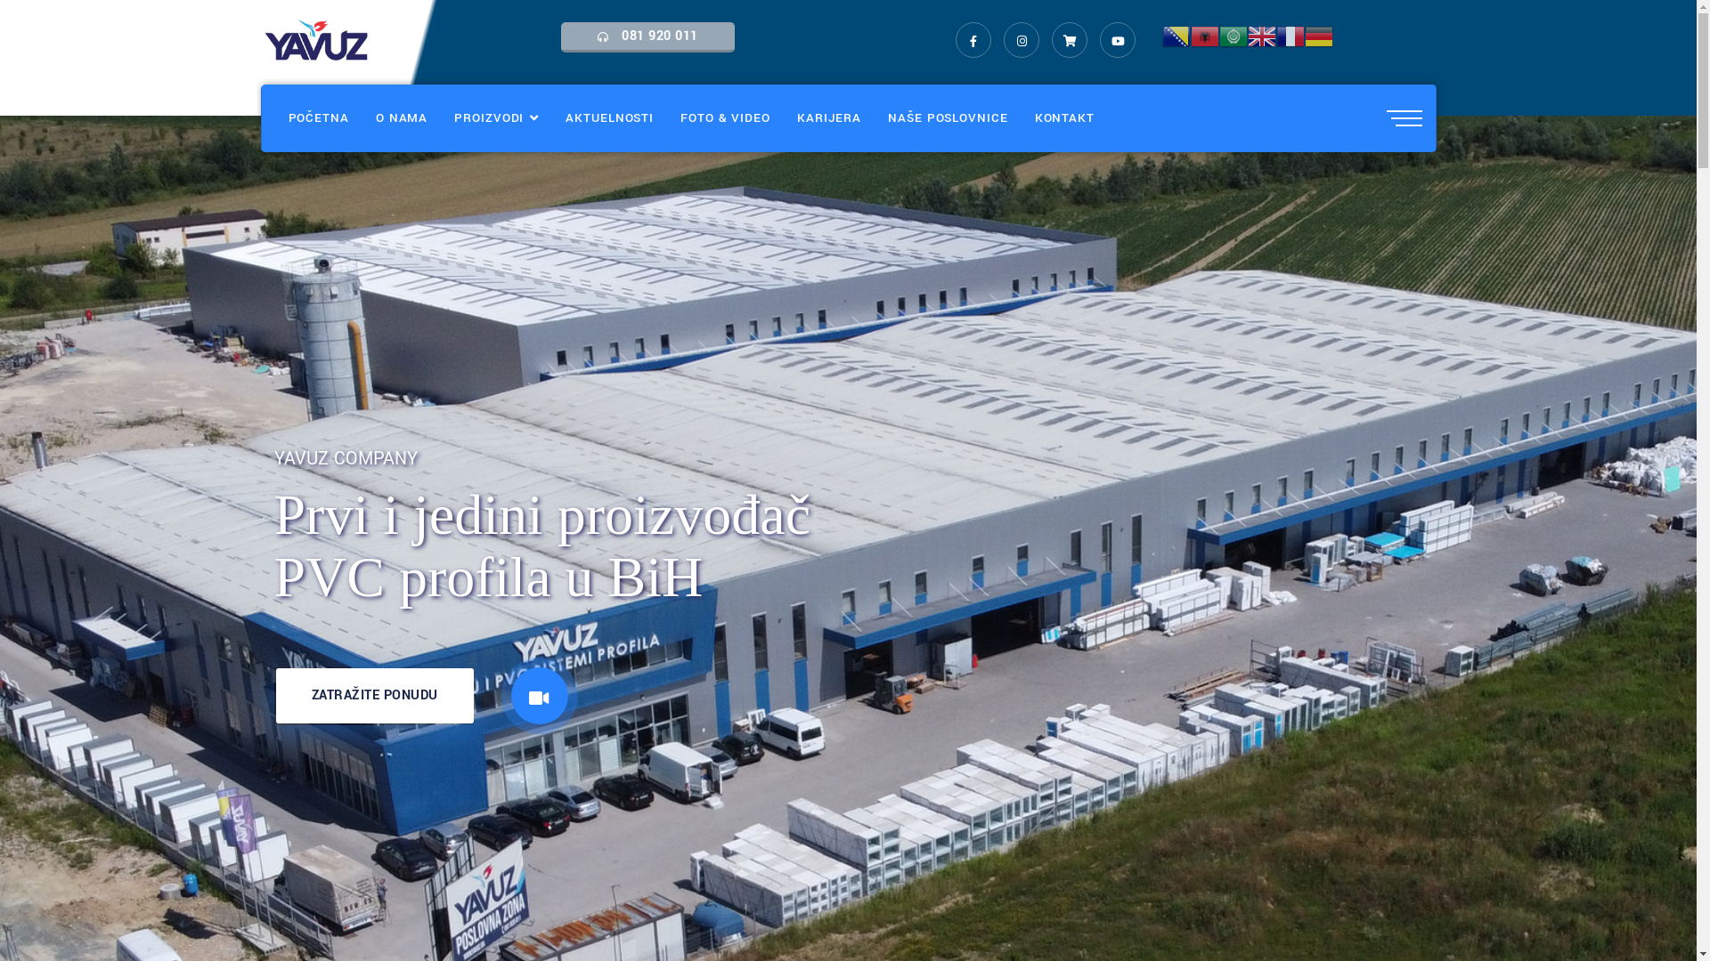 This screenshot has height=961, width=1710. What do you see at coordinates (1205, 36) in the screenshot?
I see `Albanian` at bounding box center [1205, 36].